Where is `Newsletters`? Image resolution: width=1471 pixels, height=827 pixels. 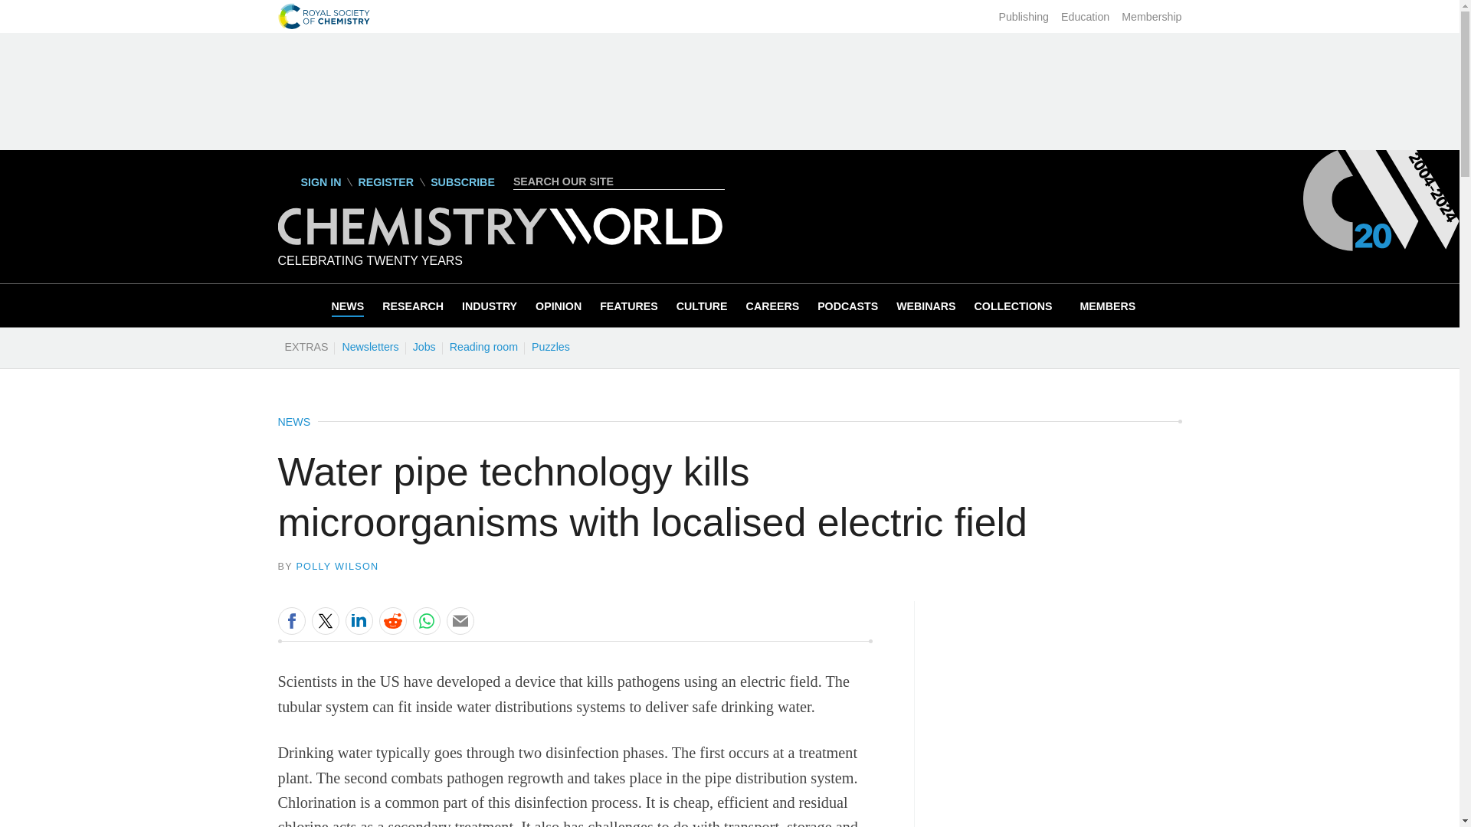 Newsletters is located at coordinates (370, 346).